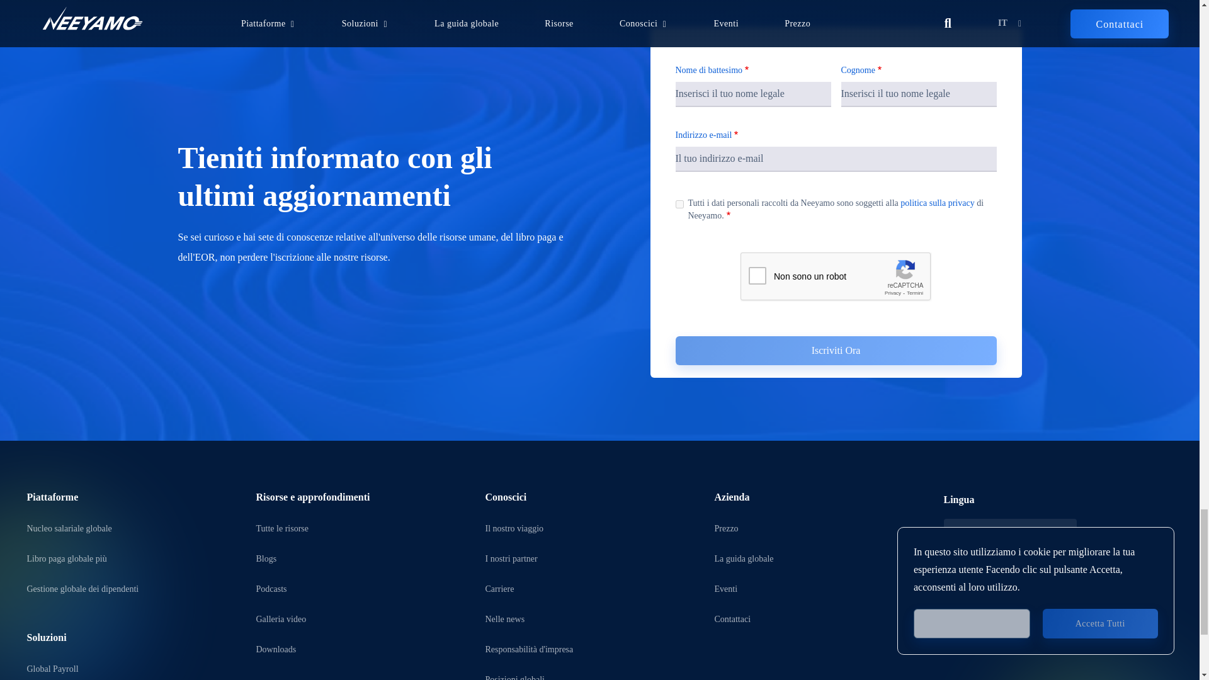 The image size is (1209, 680). Describe the element at coordinates (679, 204) in the screenshot. I see `1` at that location.